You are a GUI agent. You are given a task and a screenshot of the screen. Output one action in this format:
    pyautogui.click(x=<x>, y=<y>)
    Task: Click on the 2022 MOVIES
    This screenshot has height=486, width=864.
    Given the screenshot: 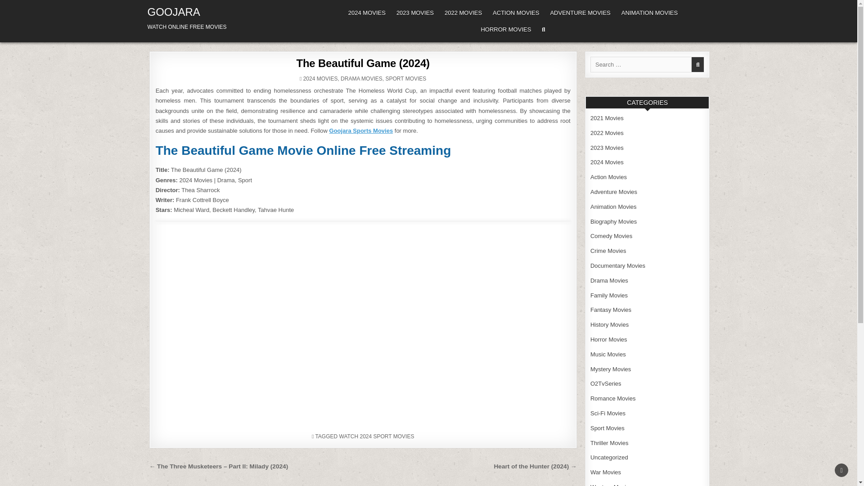 What is the action you would take?
    pyautogui.click(x=463, y=13)
    